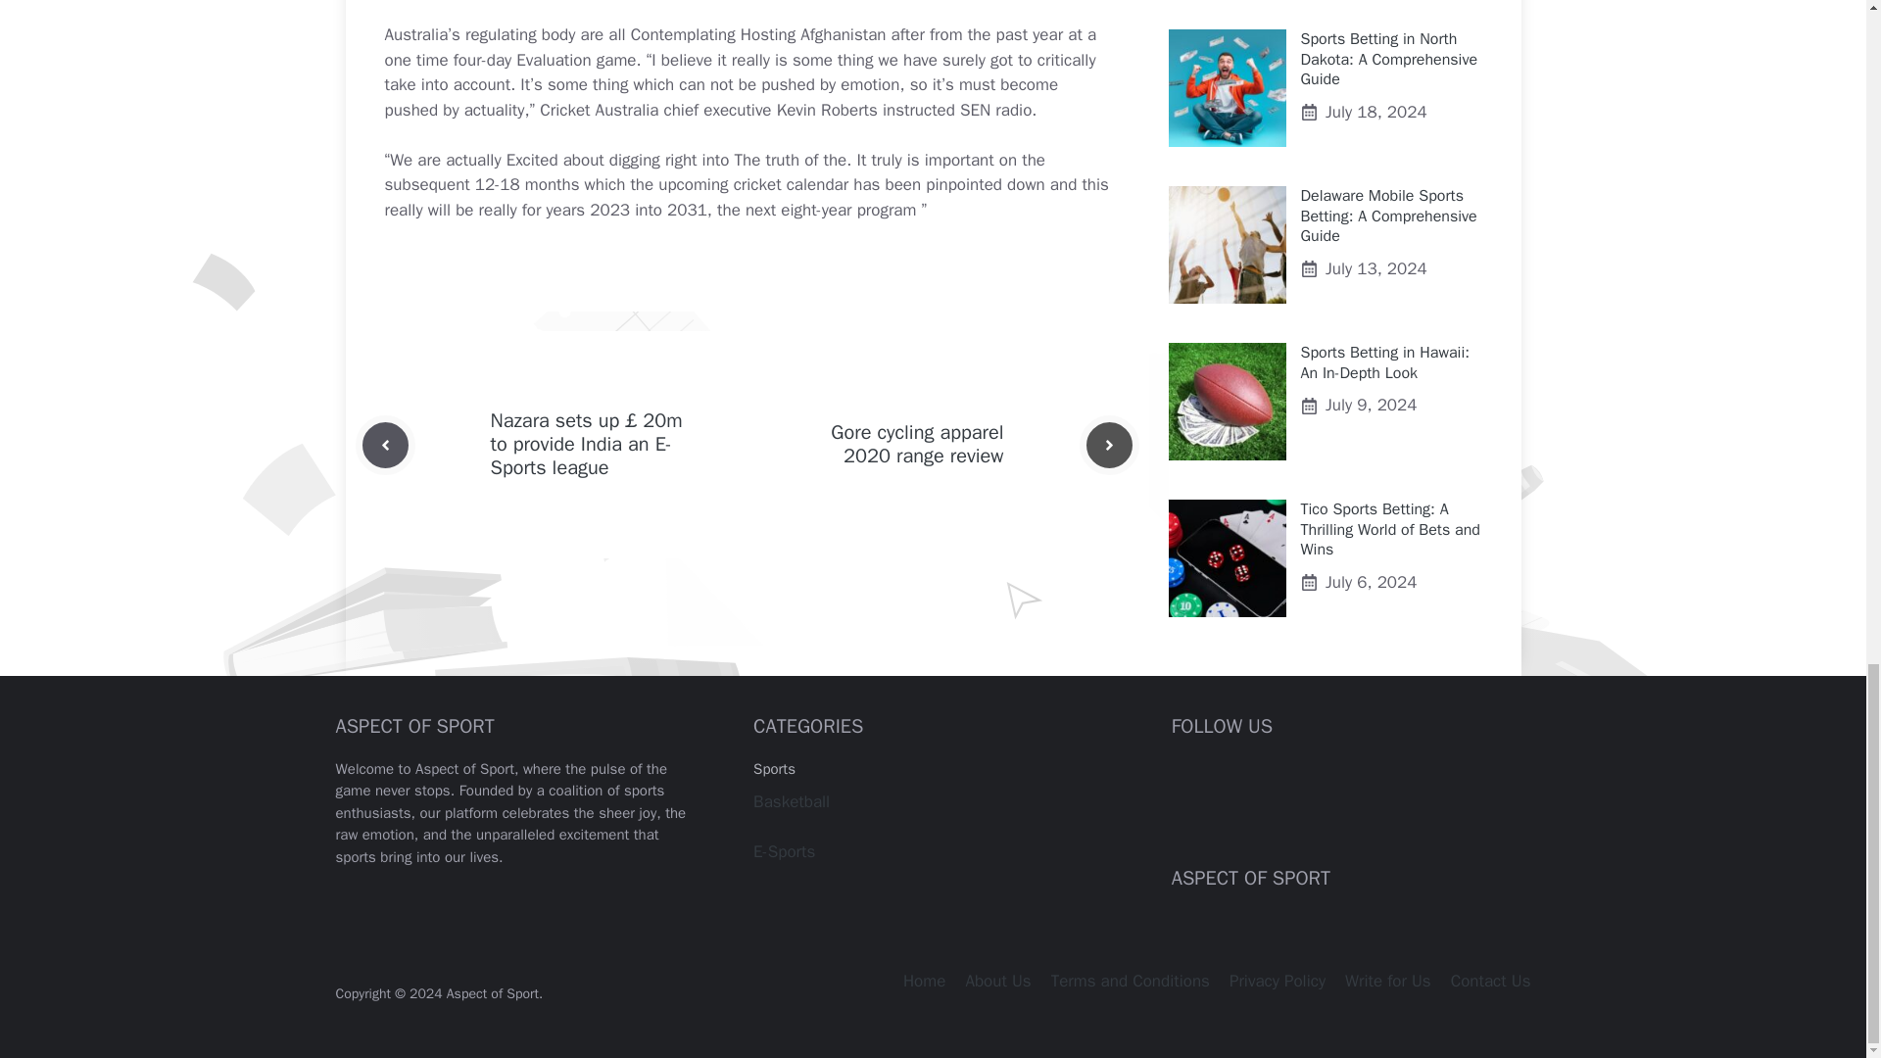 Image resolution: width=1881 pixels, height=1058 pixels. Describe the element at coordinates (1278, 981) in the screenshot. I see `Privacy Policy` at that location.